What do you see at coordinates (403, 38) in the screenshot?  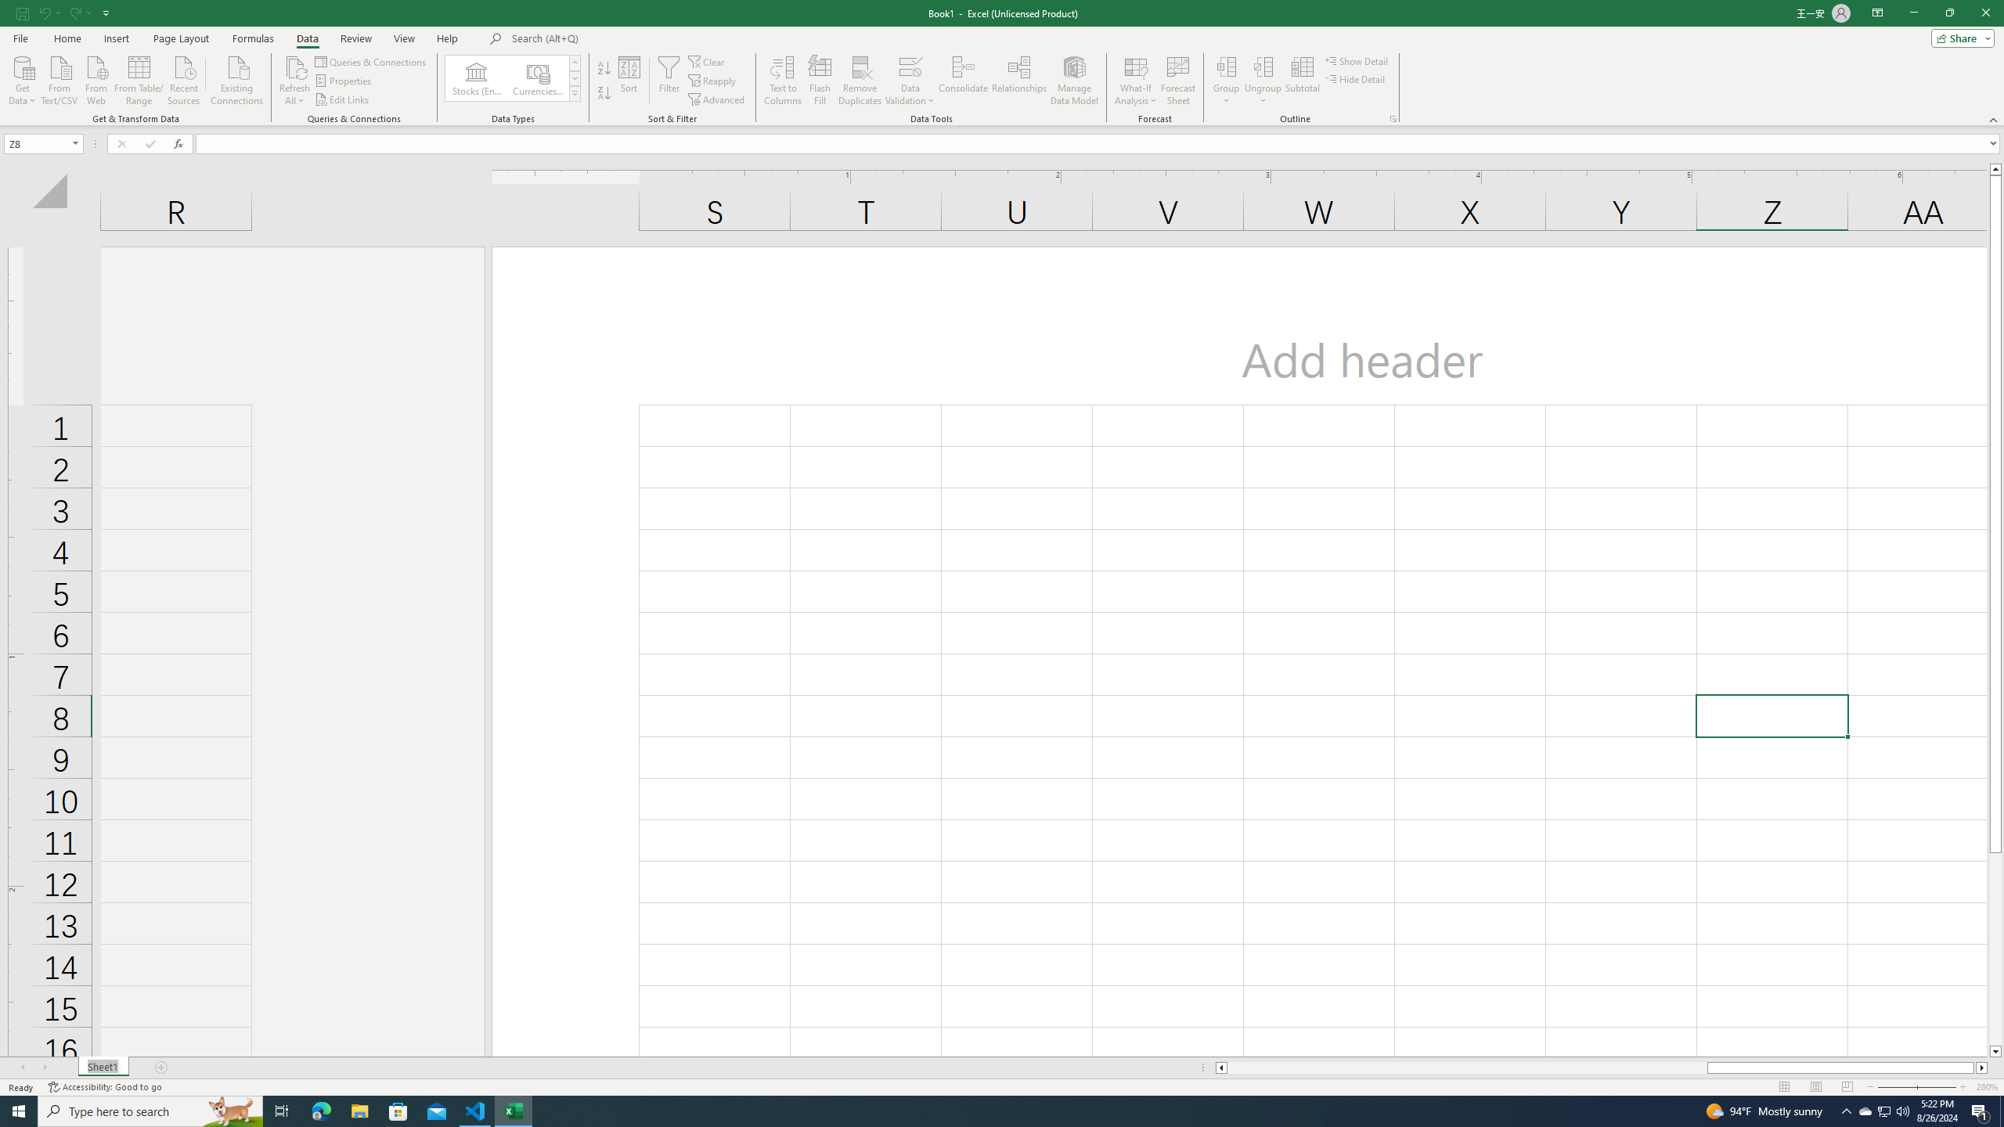 I see `View` at bounding box center [403, 38].